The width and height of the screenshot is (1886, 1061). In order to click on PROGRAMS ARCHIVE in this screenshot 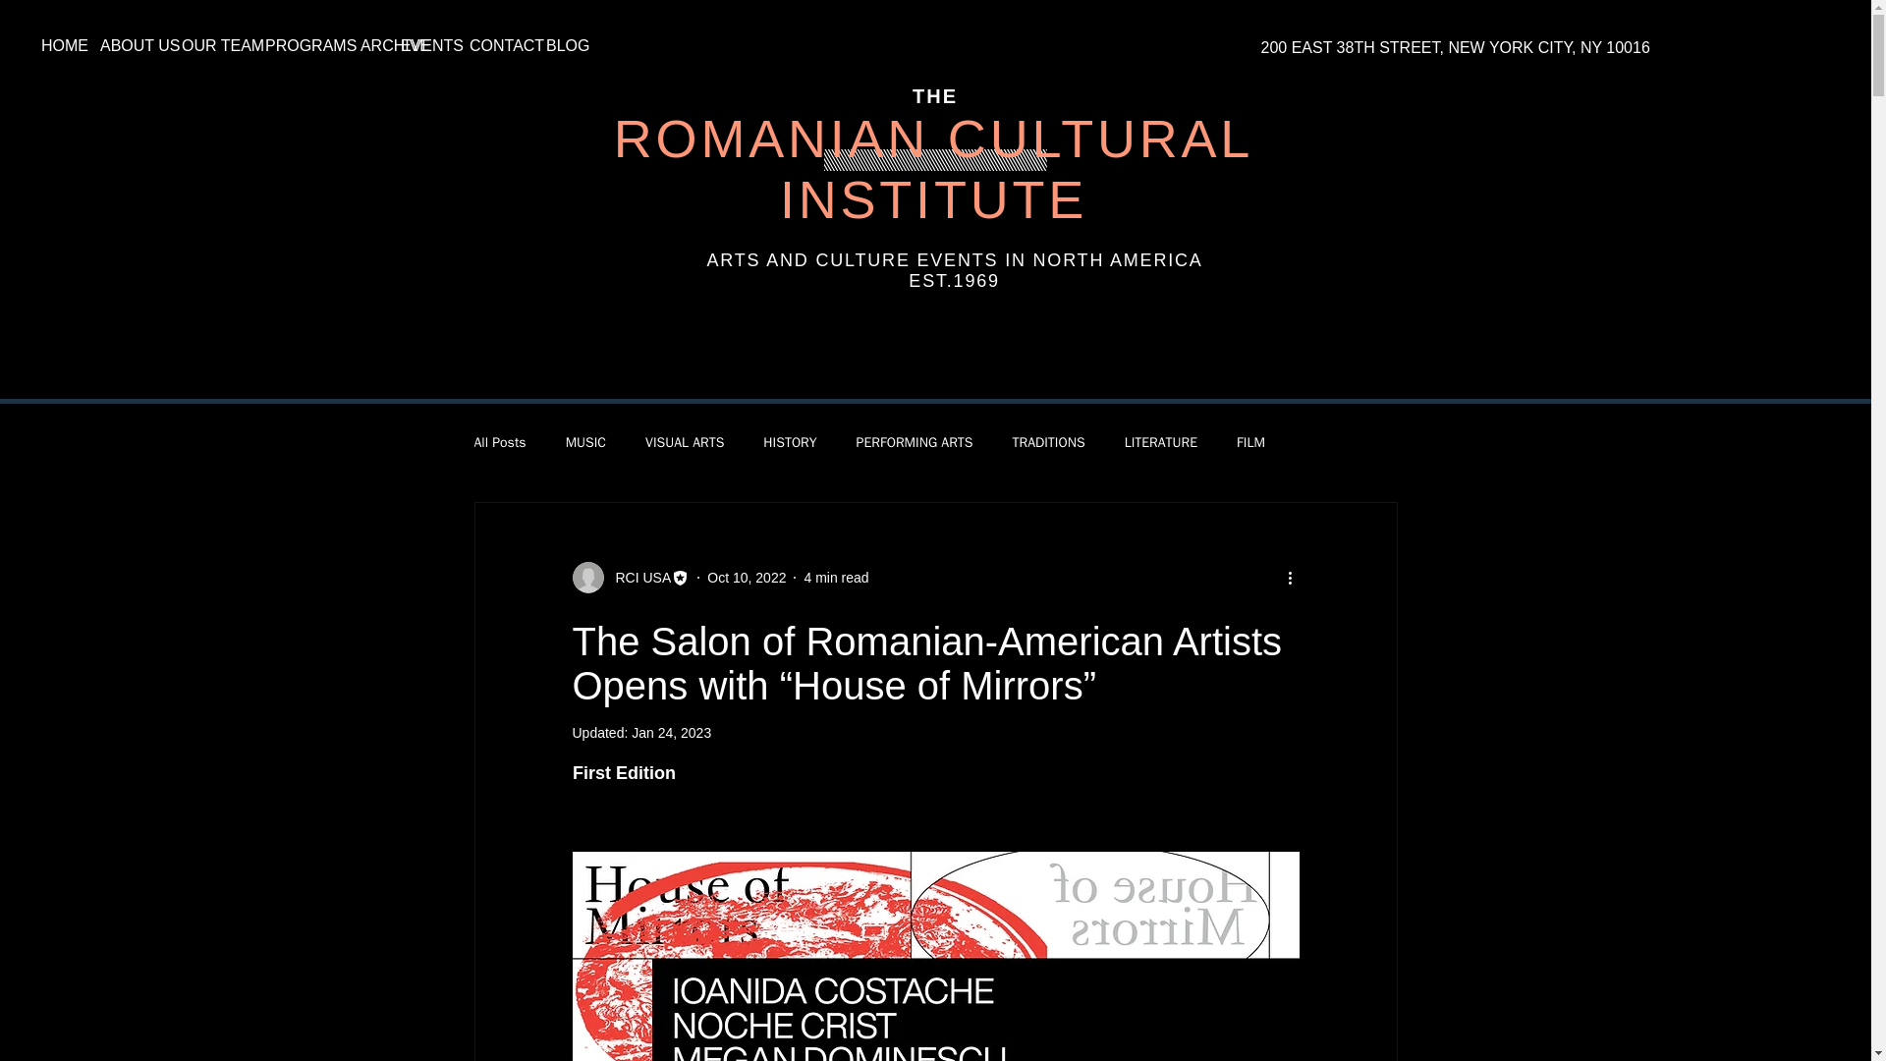, I will do `click(318, 45)`.